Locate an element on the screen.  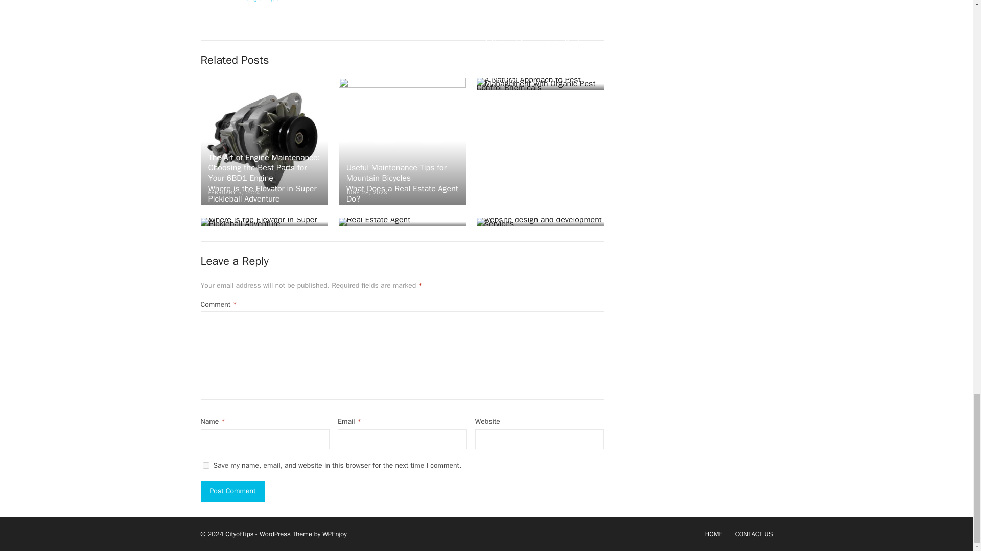
CityofTips is located at coordinates (205, 465).